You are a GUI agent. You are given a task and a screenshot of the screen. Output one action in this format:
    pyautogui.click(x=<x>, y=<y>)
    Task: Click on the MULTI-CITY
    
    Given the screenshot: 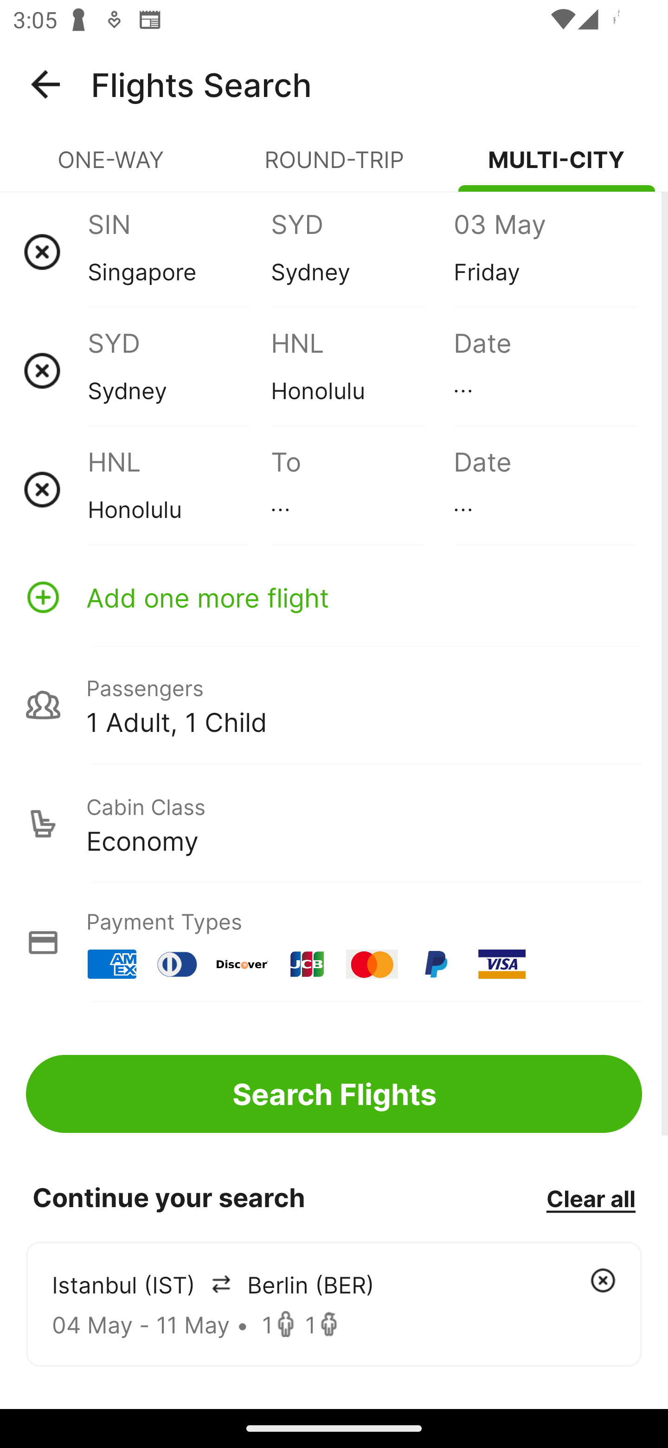 What is the action you would take?
    pyautogui.click(x=557, y=167)
    